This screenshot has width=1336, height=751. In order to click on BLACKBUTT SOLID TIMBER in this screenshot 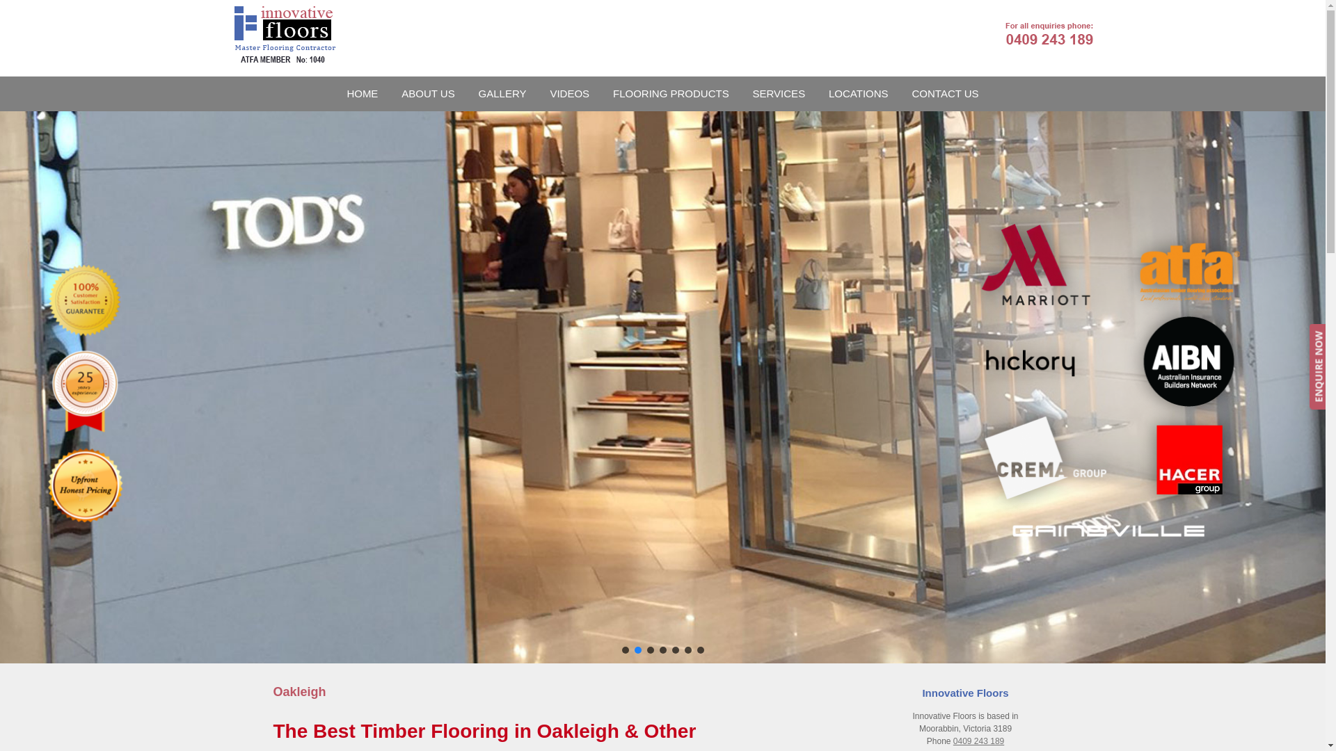, I will do `click(706, 122)`.